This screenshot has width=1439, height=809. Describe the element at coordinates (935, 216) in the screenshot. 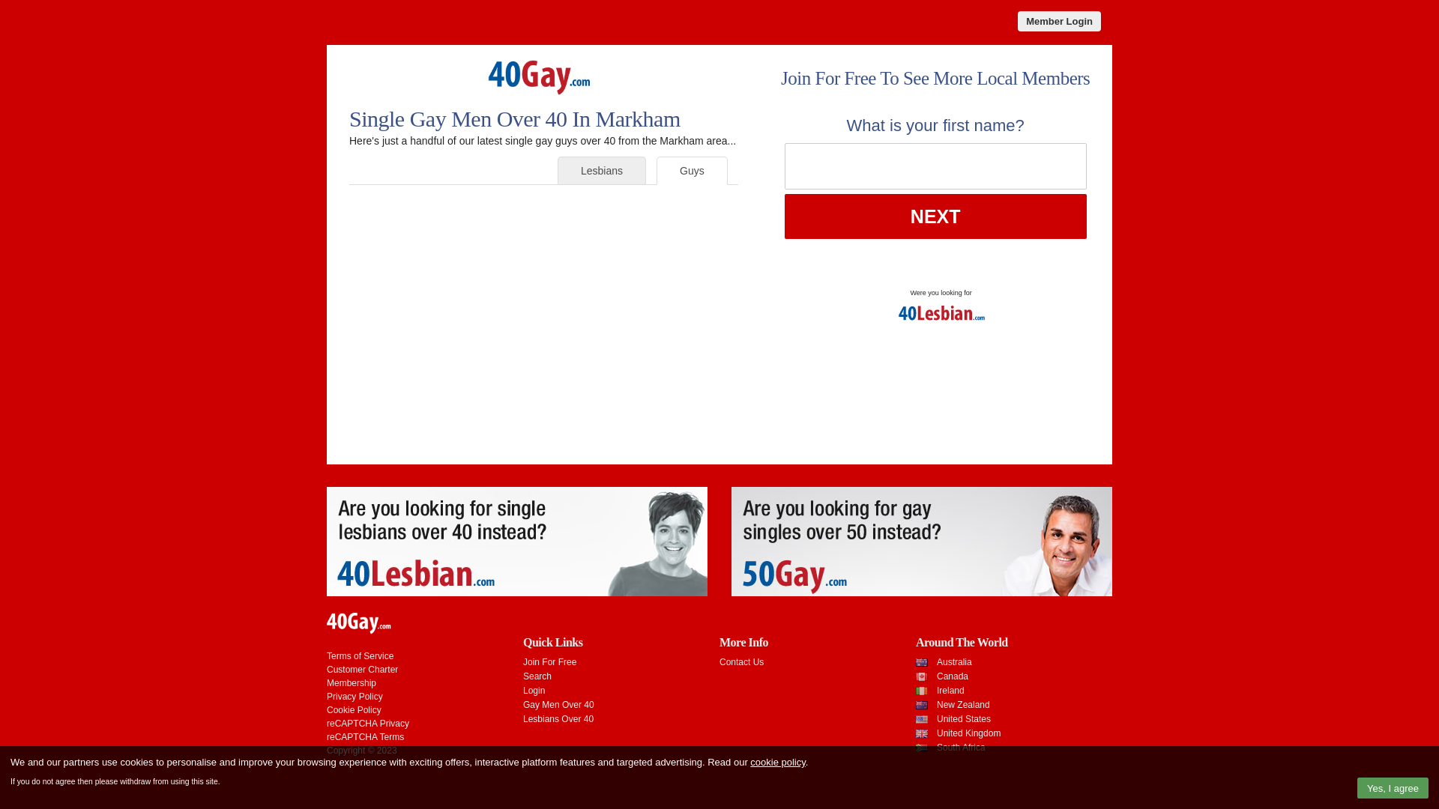

I see `NEXT` at that location.